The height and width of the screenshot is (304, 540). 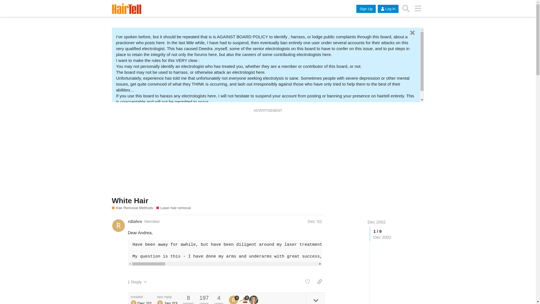 I want to click on Dec '02, so click(x=315, y=221).